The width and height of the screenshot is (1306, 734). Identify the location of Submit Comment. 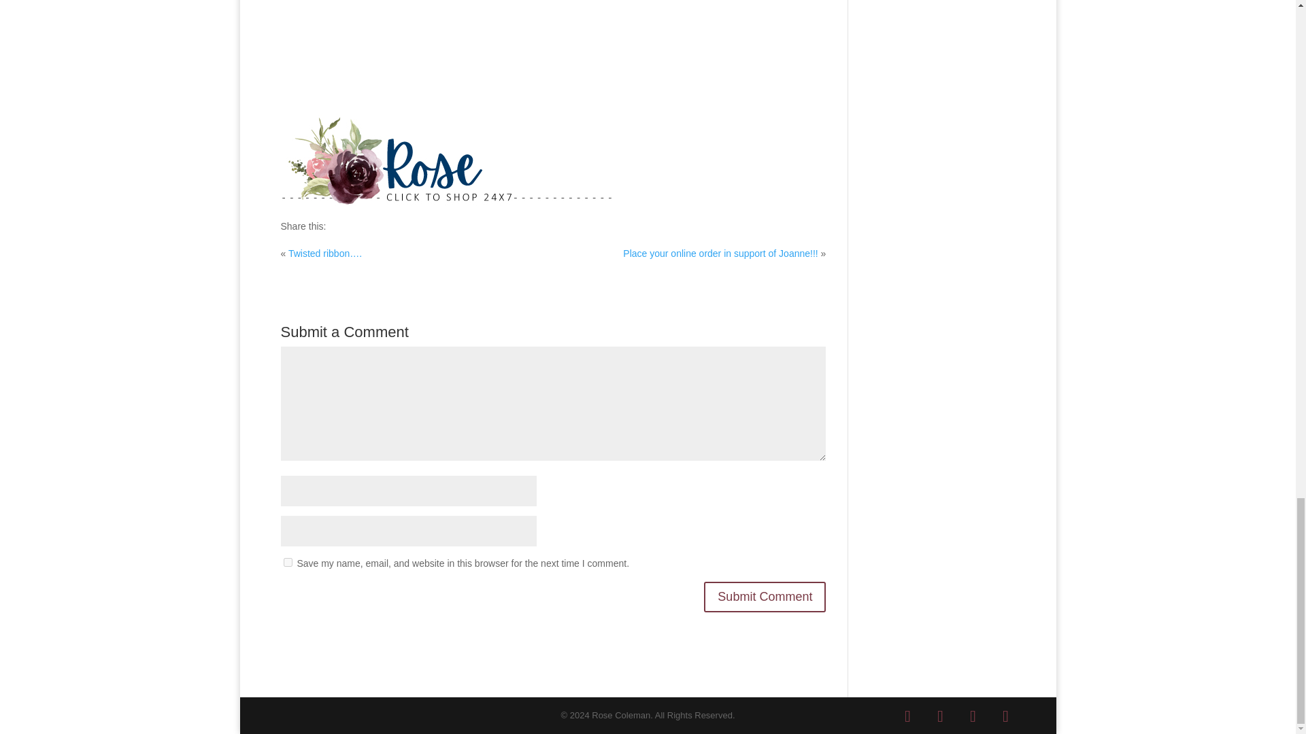
(765, 597).